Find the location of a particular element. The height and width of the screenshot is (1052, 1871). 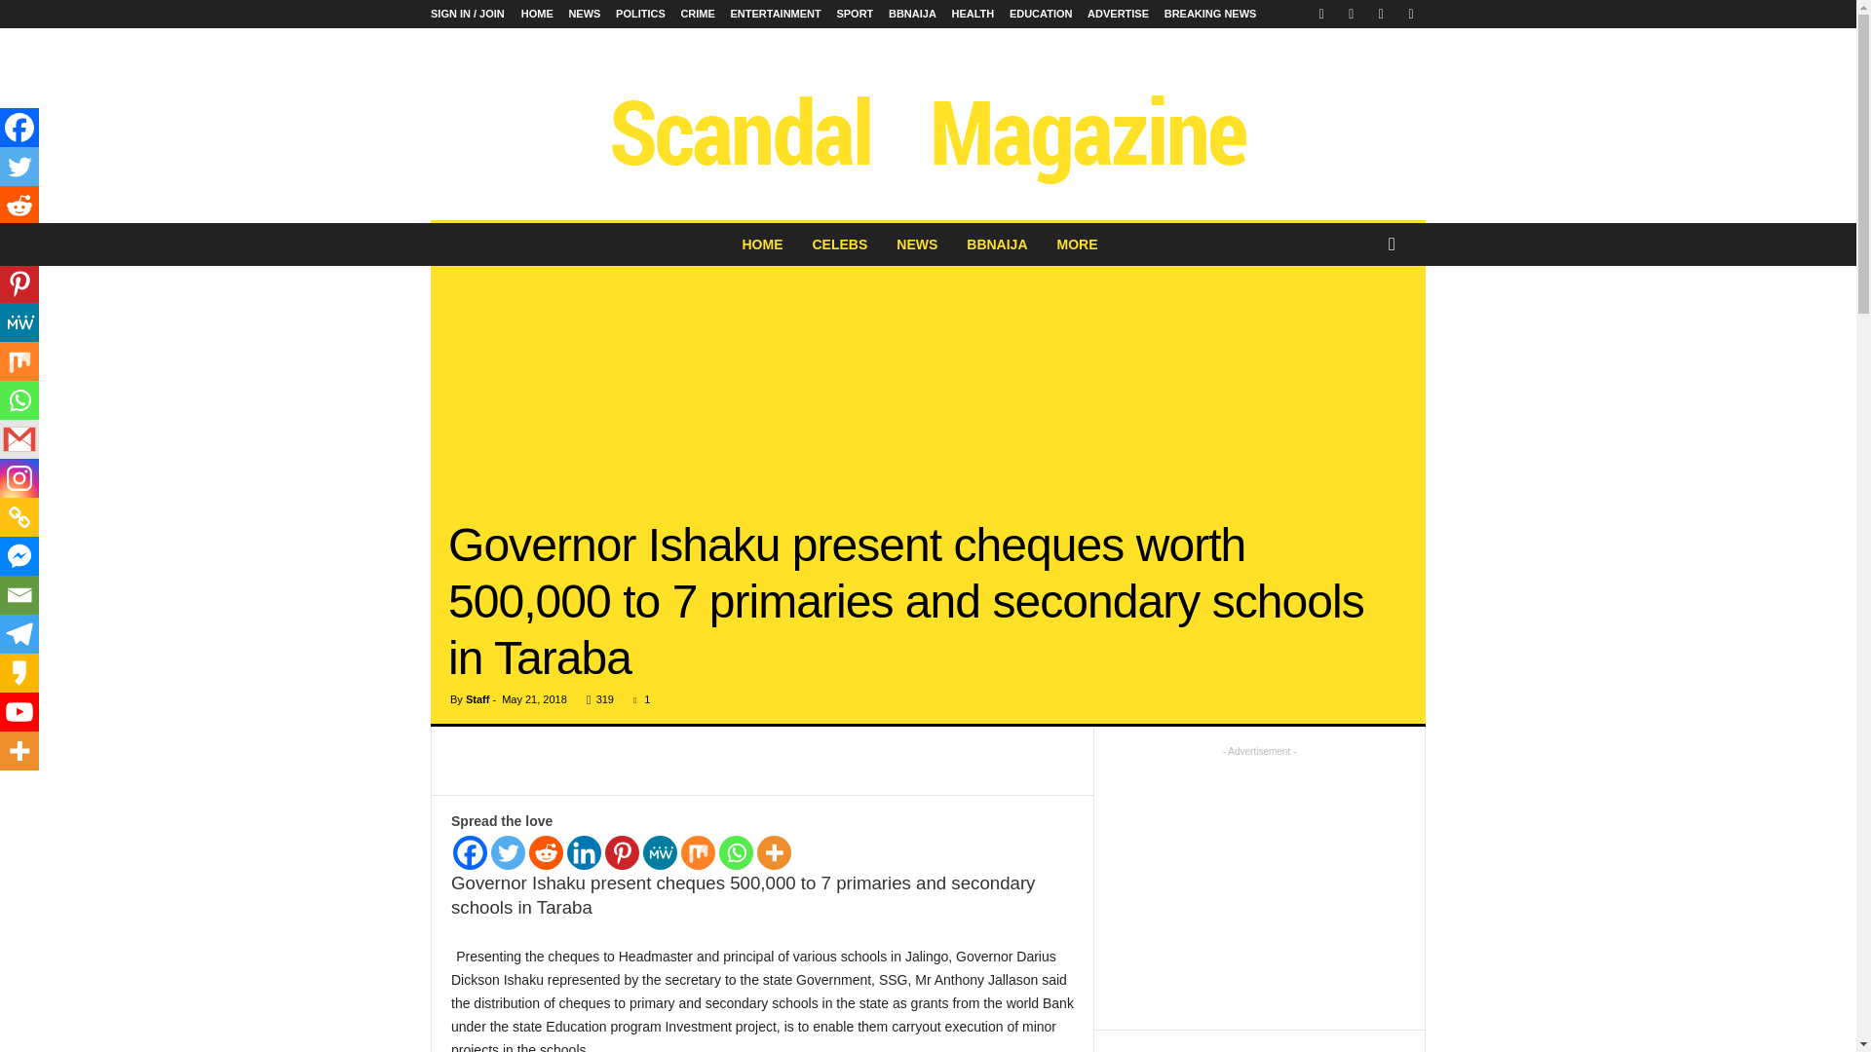

NEWS is located at coordinates (585, 14).